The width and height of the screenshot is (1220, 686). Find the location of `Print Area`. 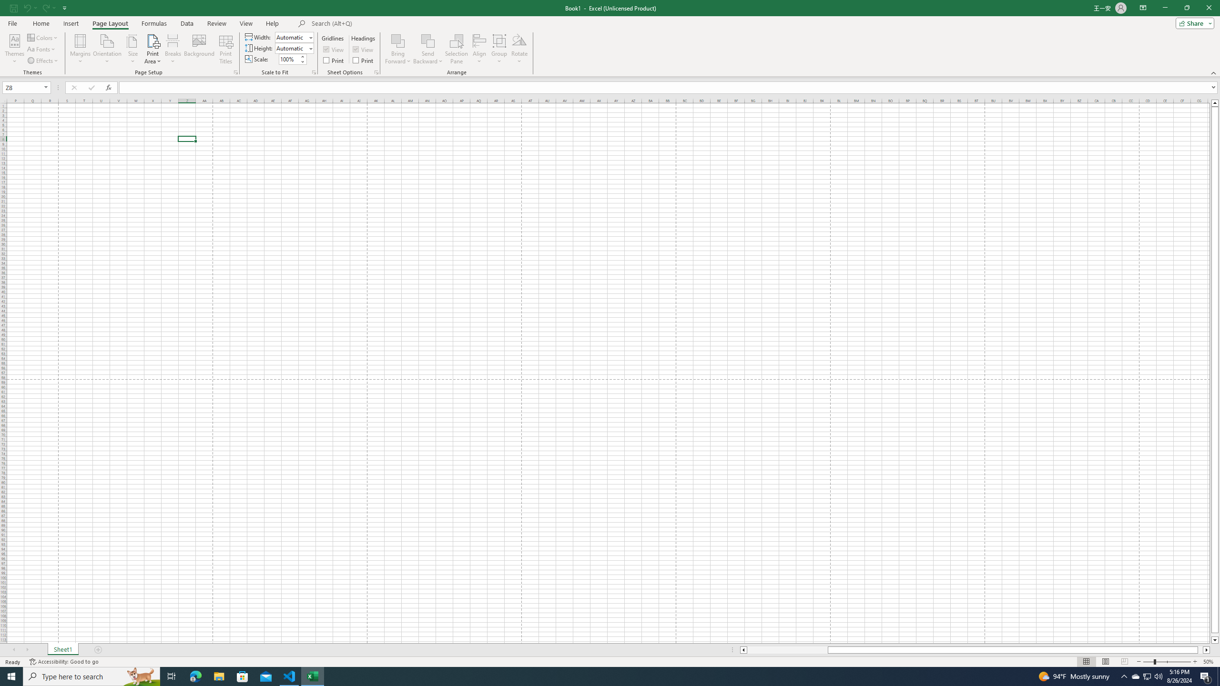

Print Area is located at coordinates (153, 49).